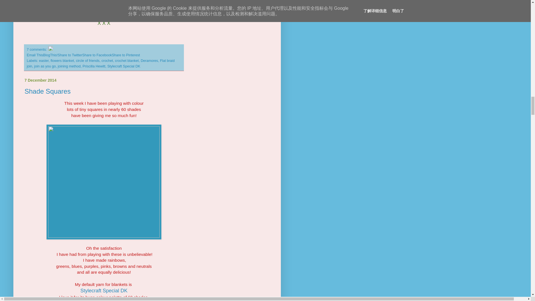  Describe the element at coordinates (97, 55) in the screenshot. I see `Share to Facebook` at that location.